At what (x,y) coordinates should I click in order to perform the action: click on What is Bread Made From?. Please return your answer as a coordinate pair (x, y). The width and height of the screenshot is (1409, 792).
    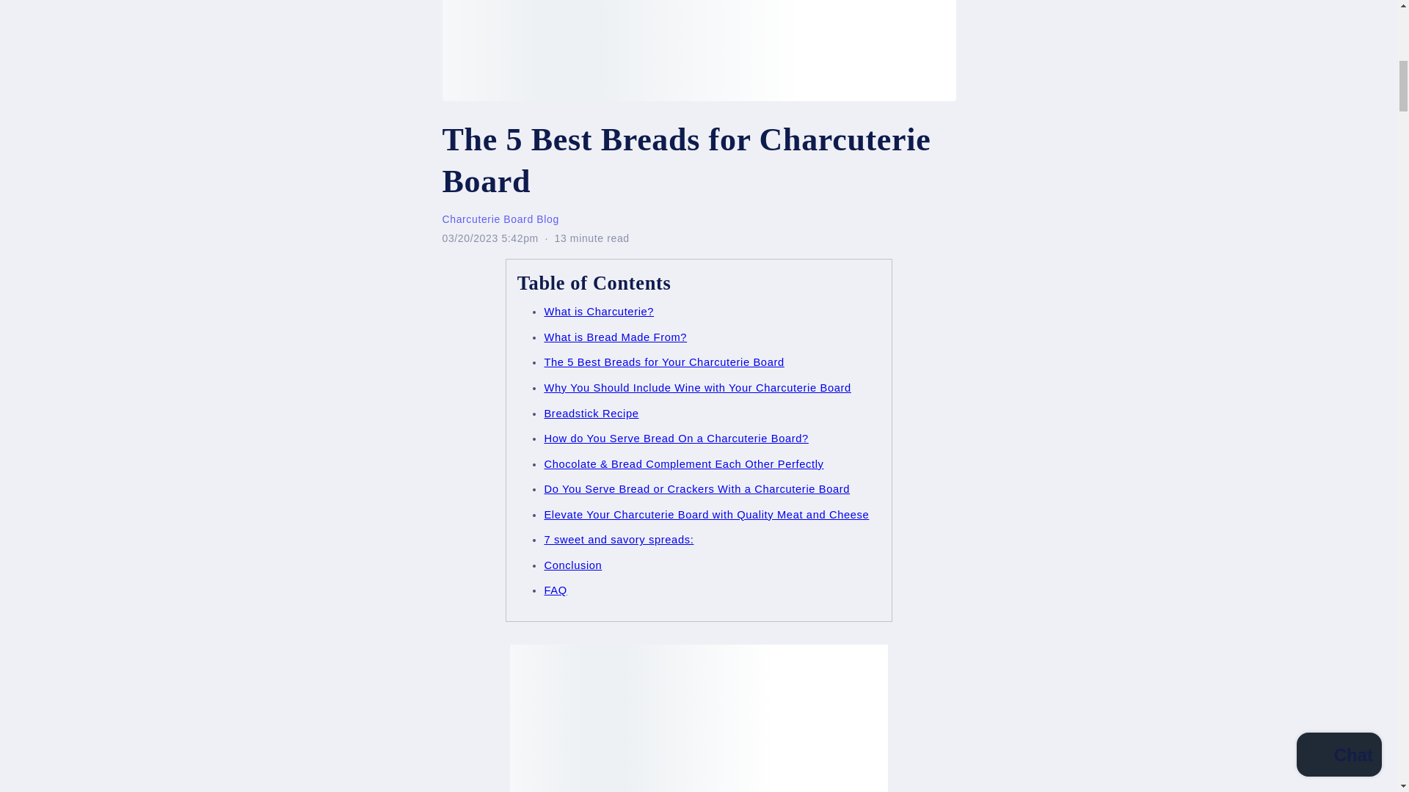
    Looking at the image, I should click on (615, 337).